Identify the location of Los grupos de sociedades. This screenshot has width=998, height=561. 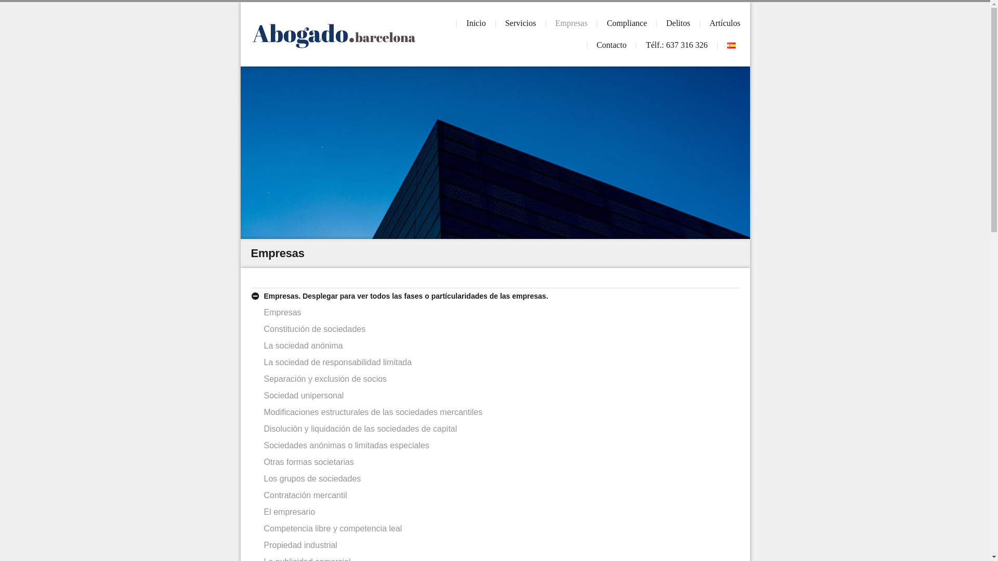
(313, 479).